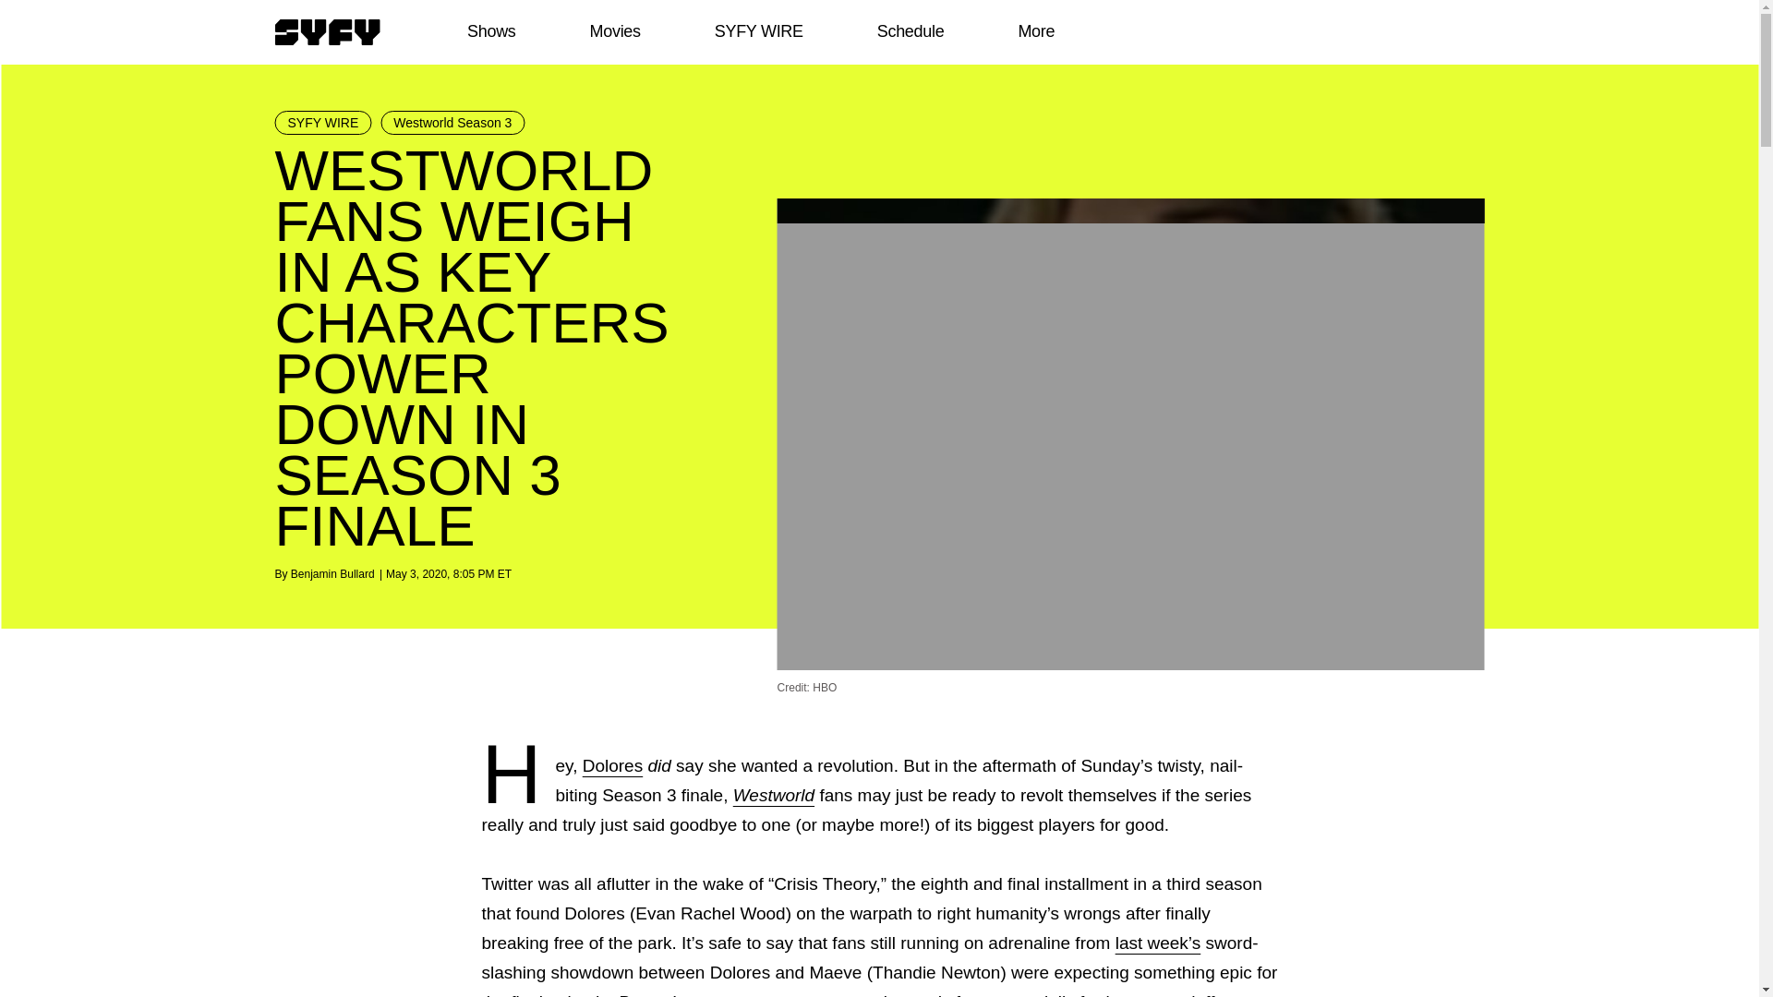 Image resolution: width=1773 pixels, height=997 pixels. Describe the element at coordinates (452, 122) in the screenshot. I see `Westworld Season 3` at that location.